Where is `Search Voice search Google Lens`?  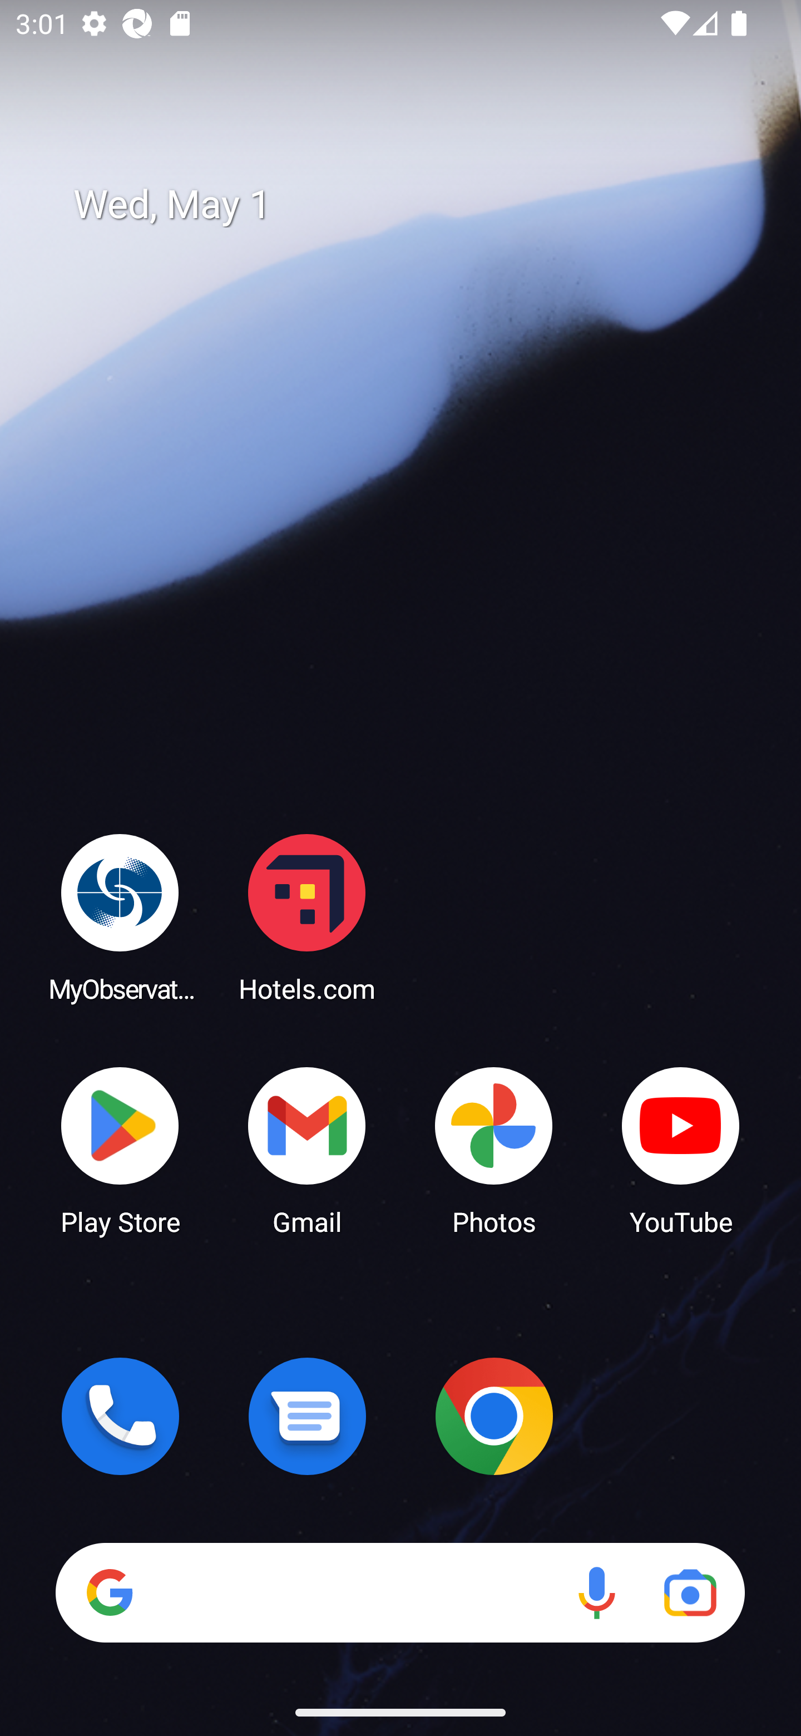
Search Voice search Google Lens is located at coordinates (400, 1592).